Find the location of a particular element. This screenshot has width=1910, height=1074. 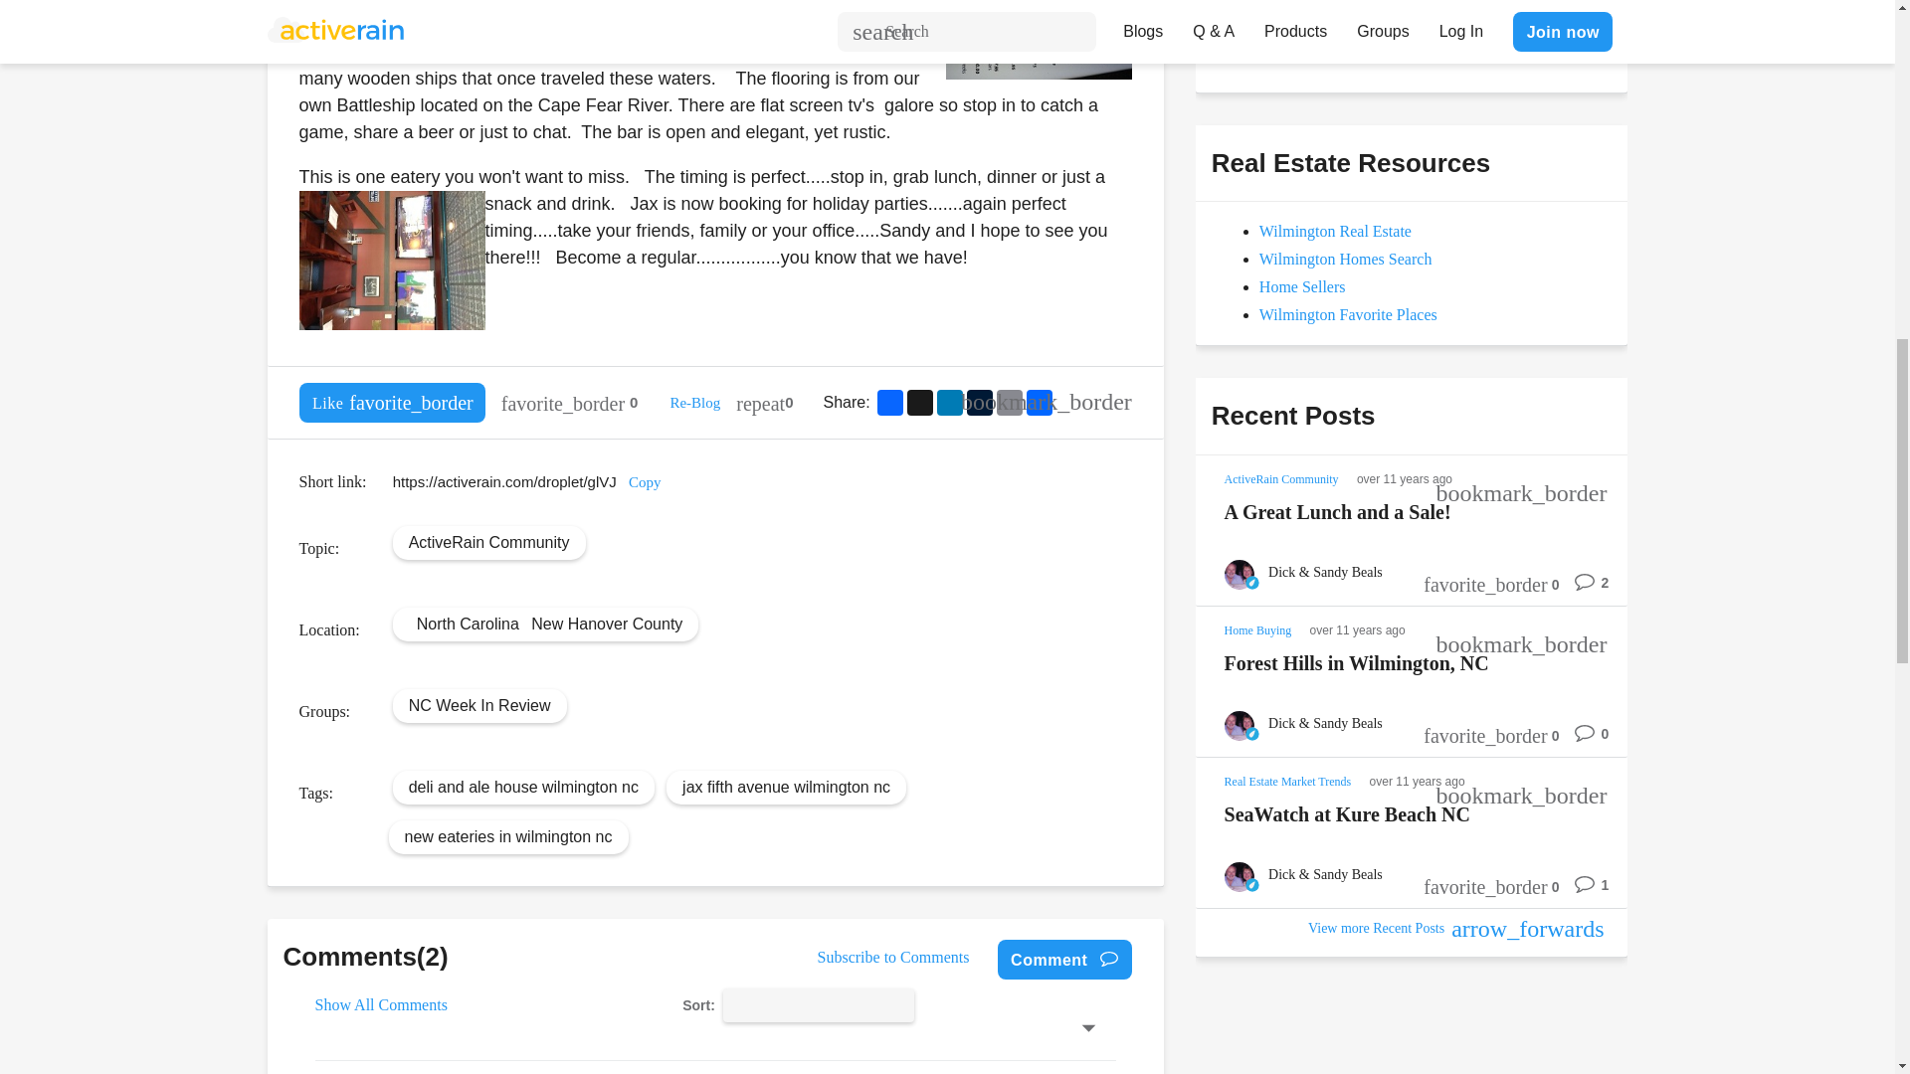

New Hanover County is located at coordinates (606, 623).